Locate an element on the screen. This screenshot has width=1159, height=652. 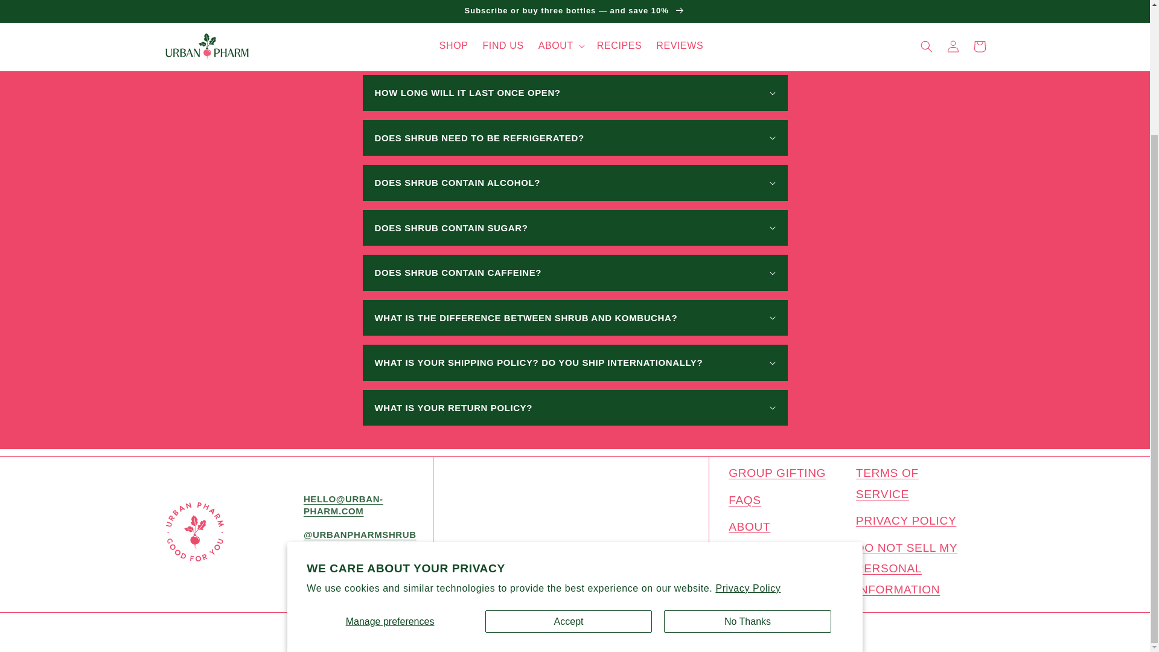
GROUP GIFTING is located at coordinates (777, 476).